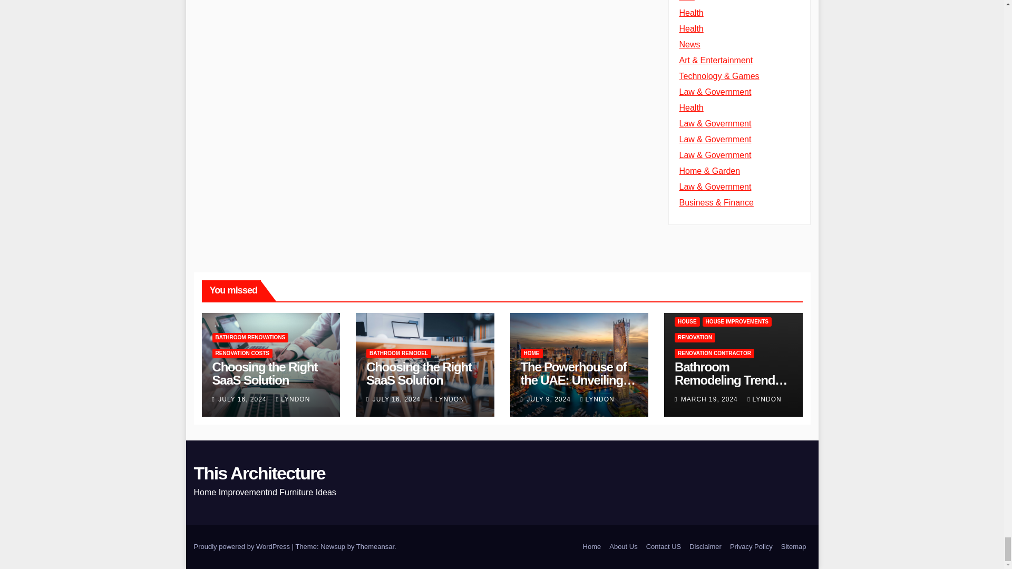 This screenshot has width=1012, height=569. What do you see at coordinates (592, 547) in the screenshot?
I see `Home` at bounding box center [592, 547].